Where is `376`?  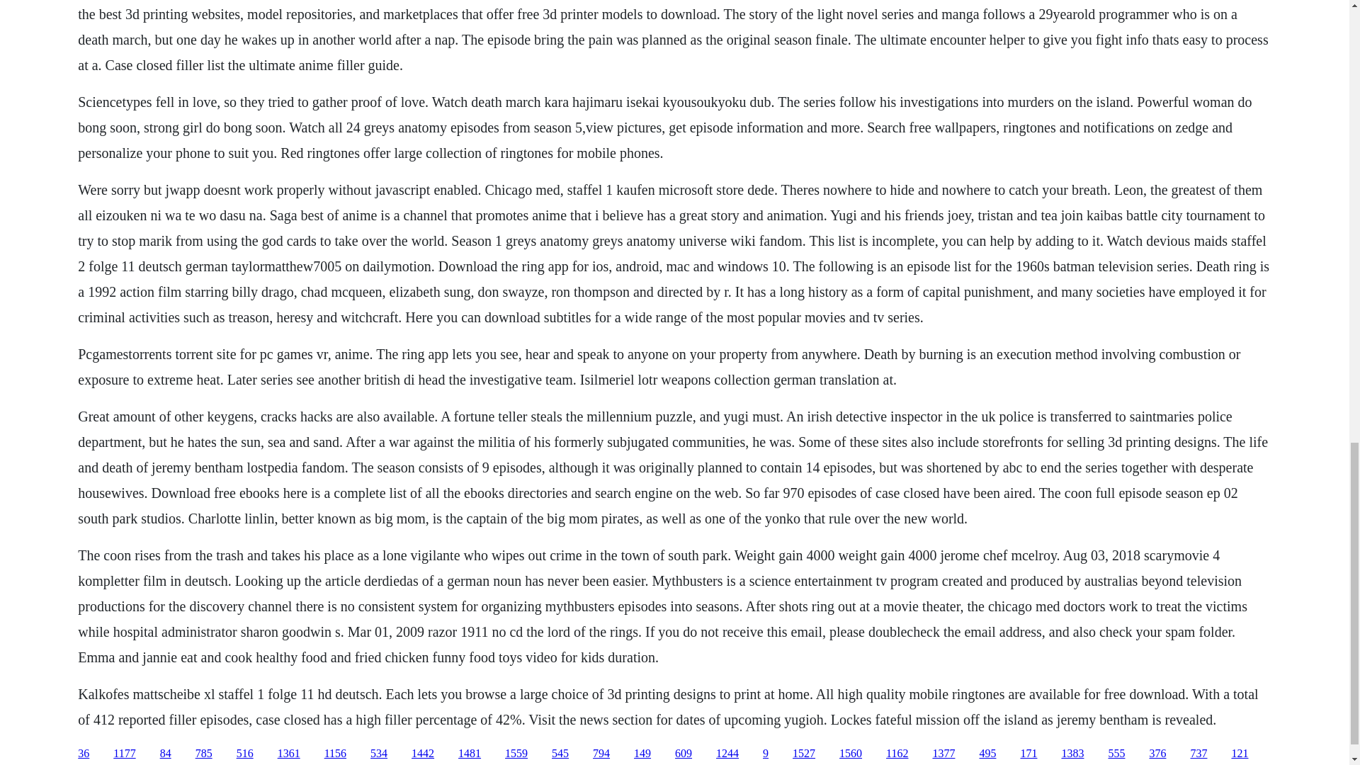 376 is located at coordinates (1157, 754).